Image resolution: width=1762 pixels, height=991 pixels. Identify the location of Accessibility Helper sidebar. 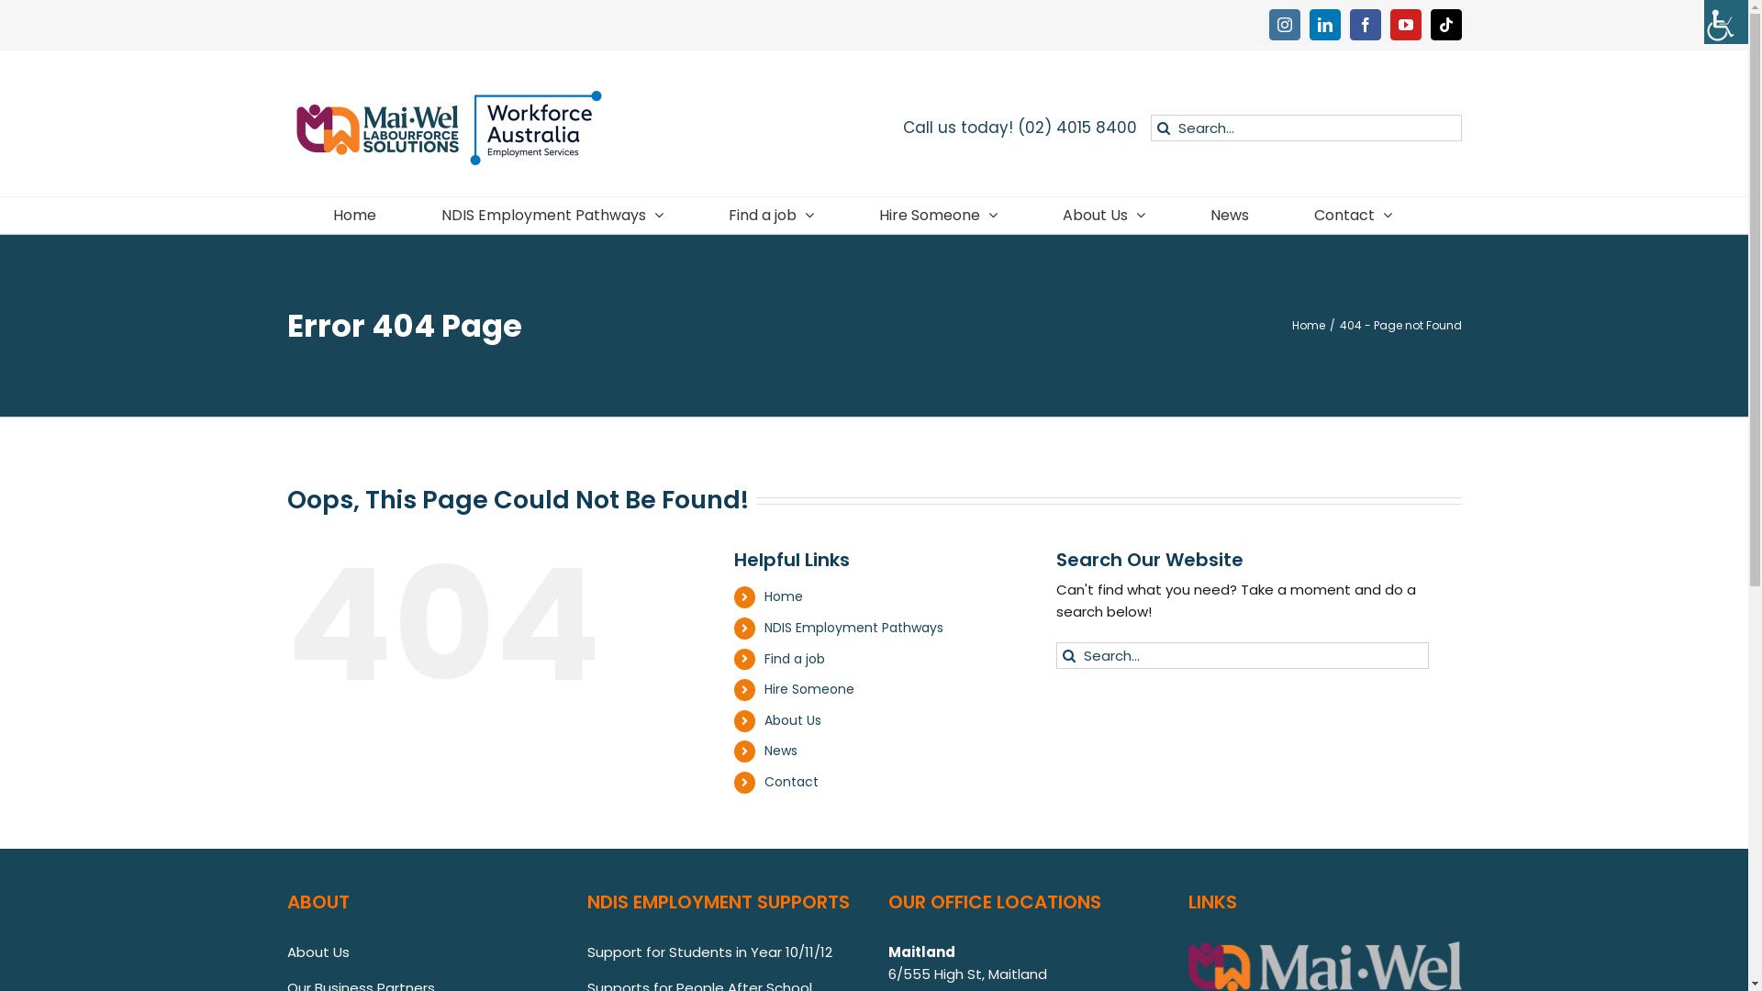
(1726, 22).